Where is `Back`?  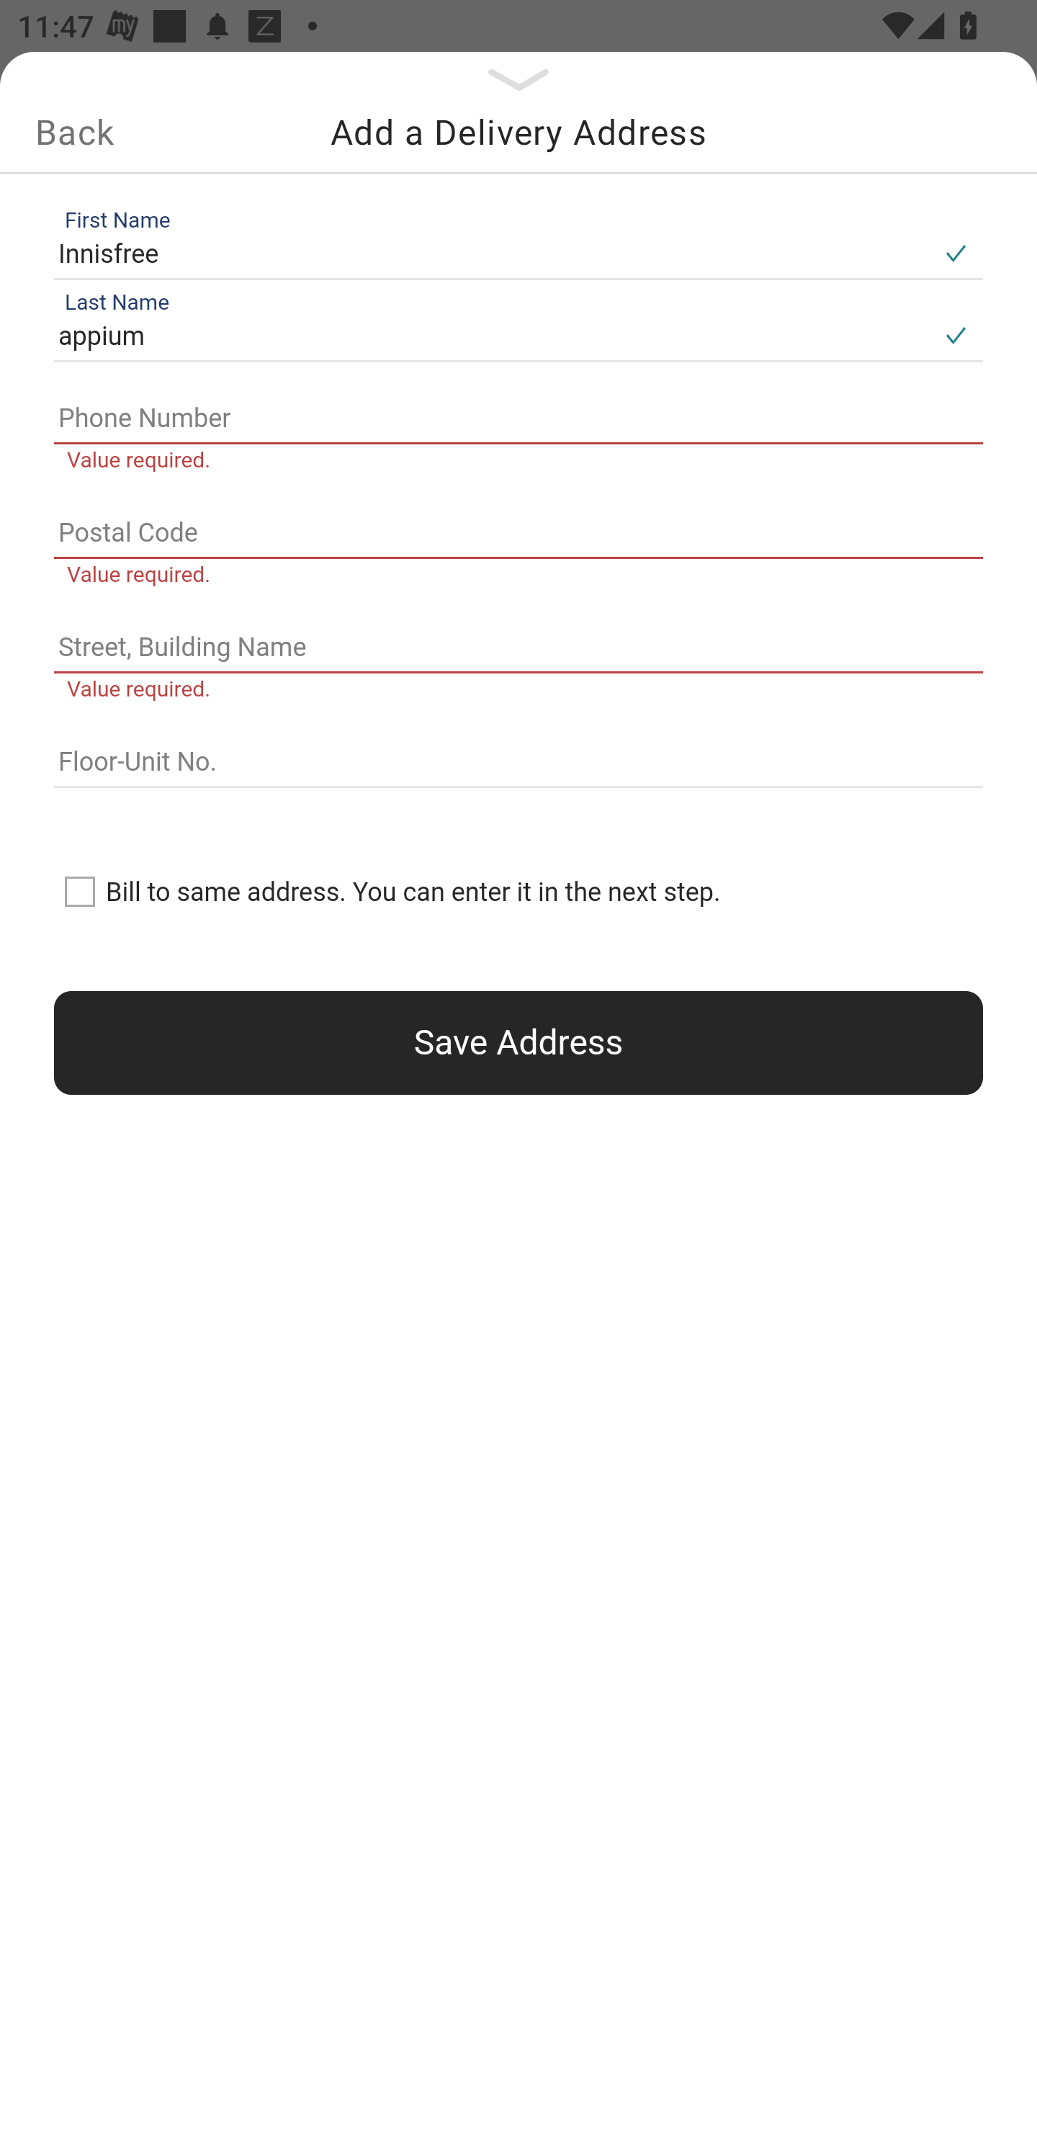
Back is located at coordinates (74, 132).